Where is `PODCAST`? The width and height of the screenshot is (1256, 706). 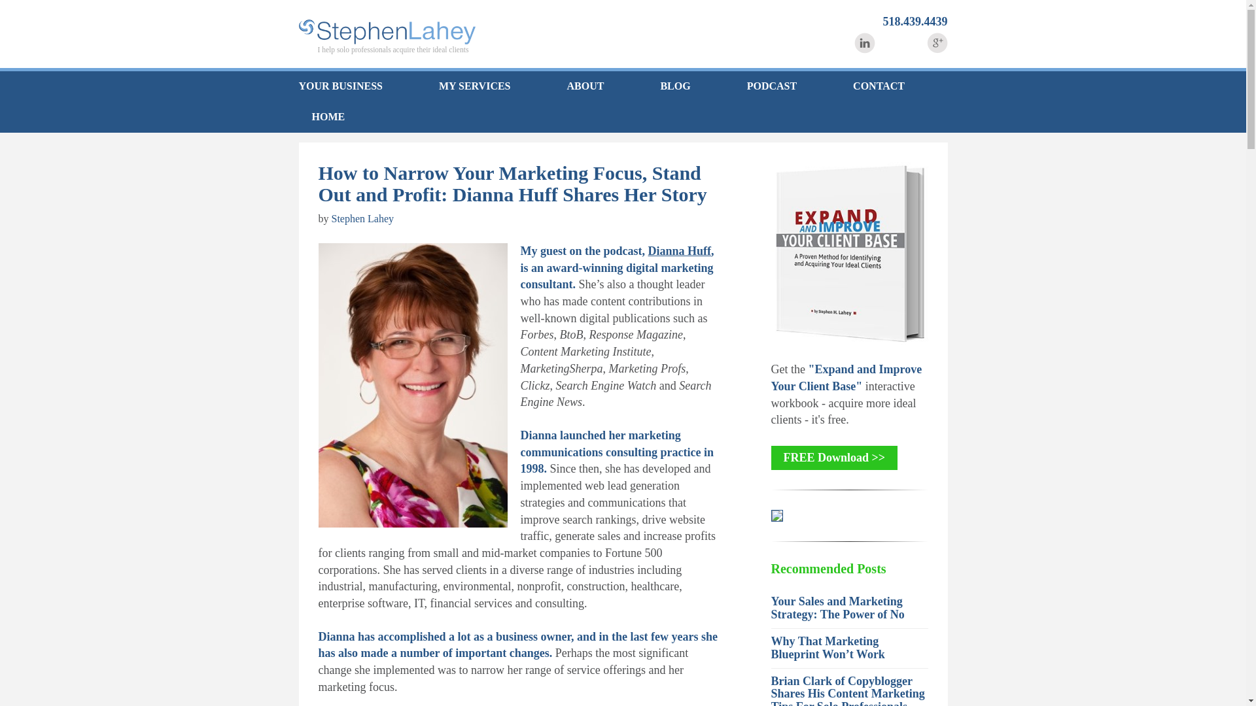
PODCAST is located at coordinates (772, 86).